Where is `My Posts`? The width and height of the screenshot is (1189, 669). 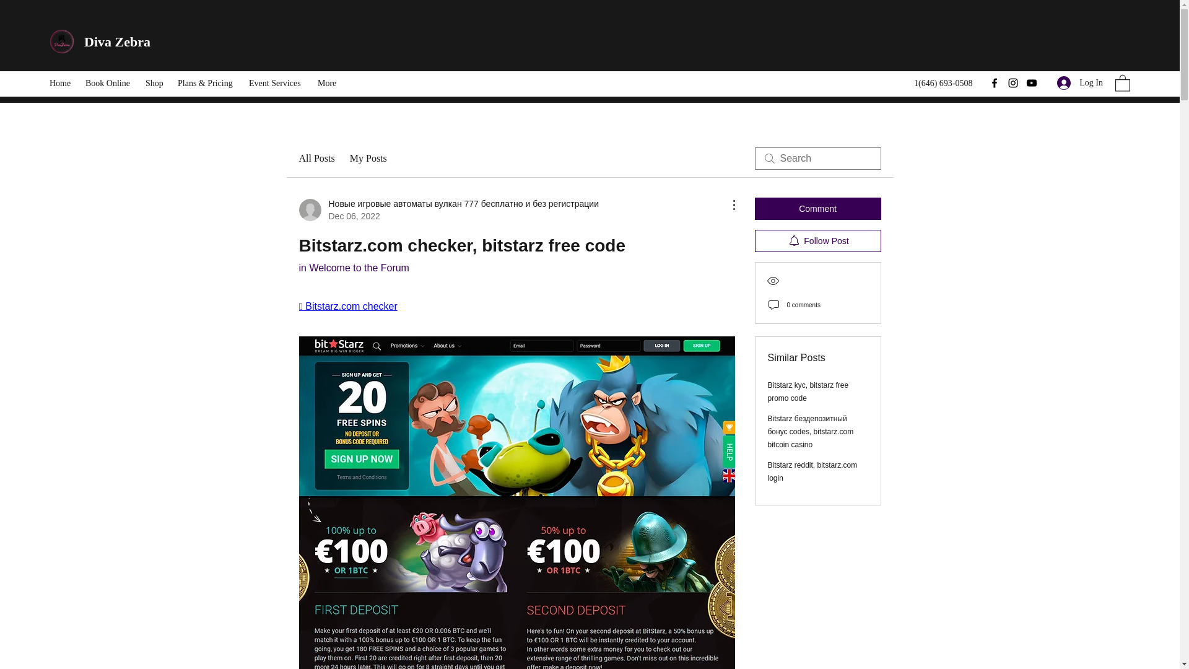
My Posts is located at coordinates (368, 159).